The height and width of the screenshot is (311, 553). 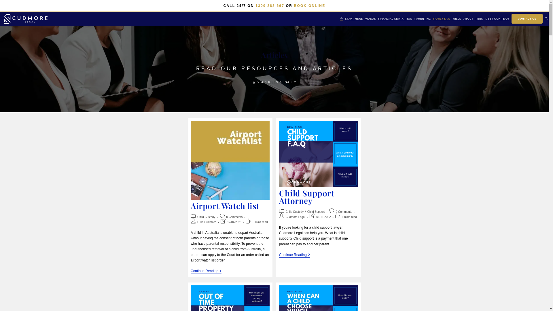 What do you see at coordinates (527, 19) in the screenshot?
I see `CONTACT US` at bounding box center [527, 19].